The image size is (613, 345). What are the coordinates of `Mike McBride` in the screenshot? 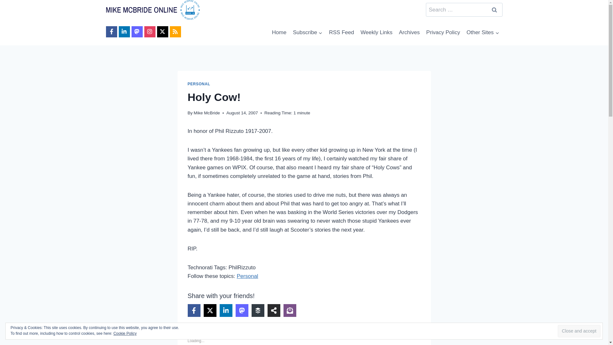 It's located at (207, 112).